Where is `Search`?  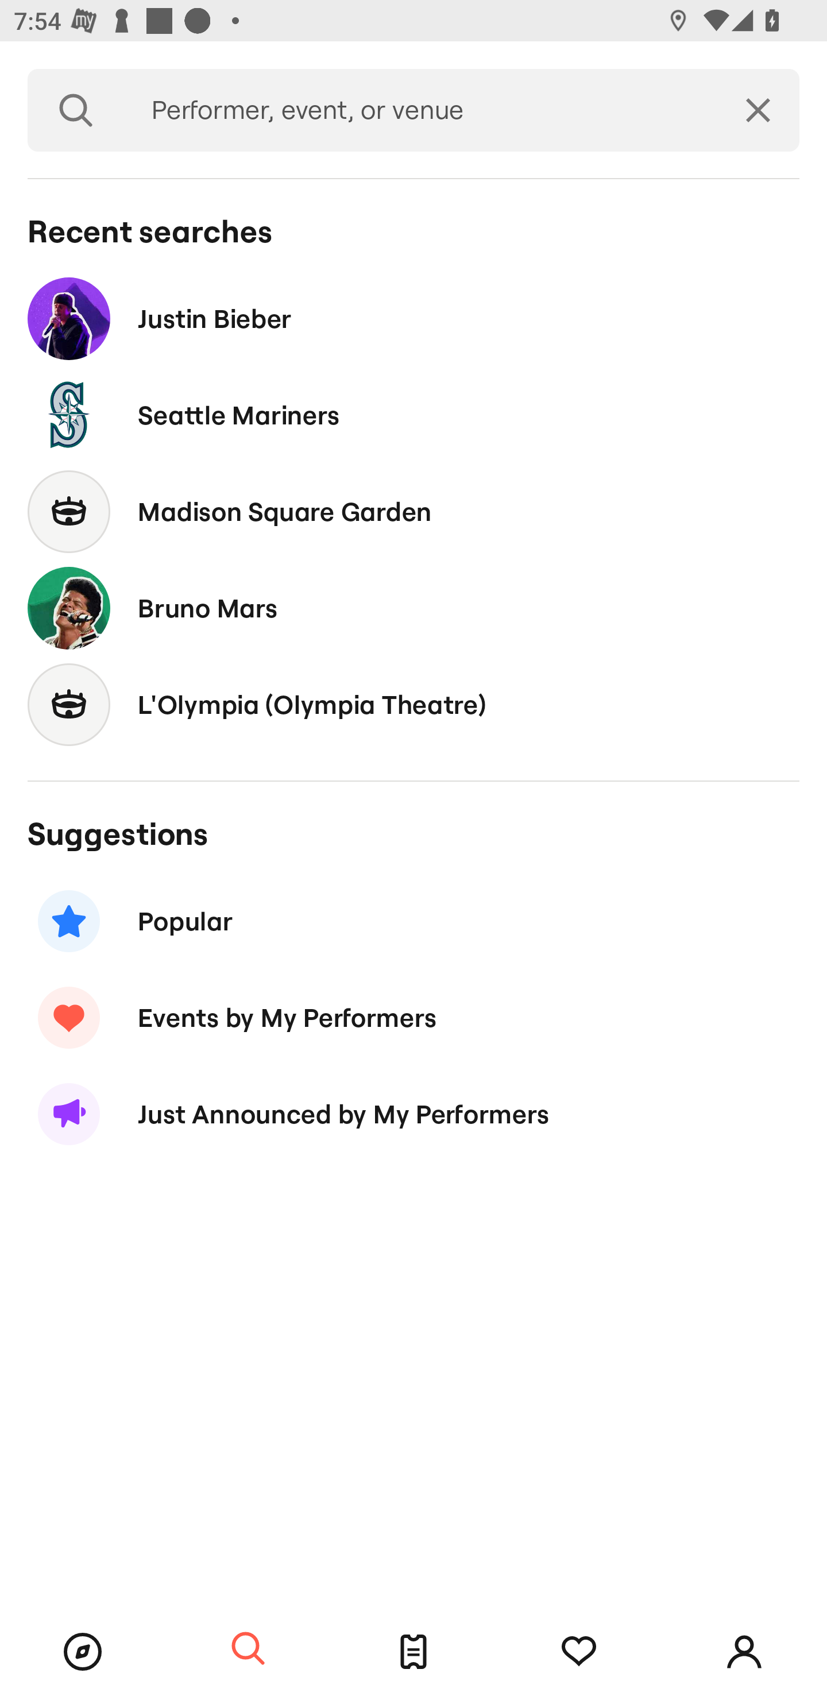
Search is located at coordinates (76, 110).